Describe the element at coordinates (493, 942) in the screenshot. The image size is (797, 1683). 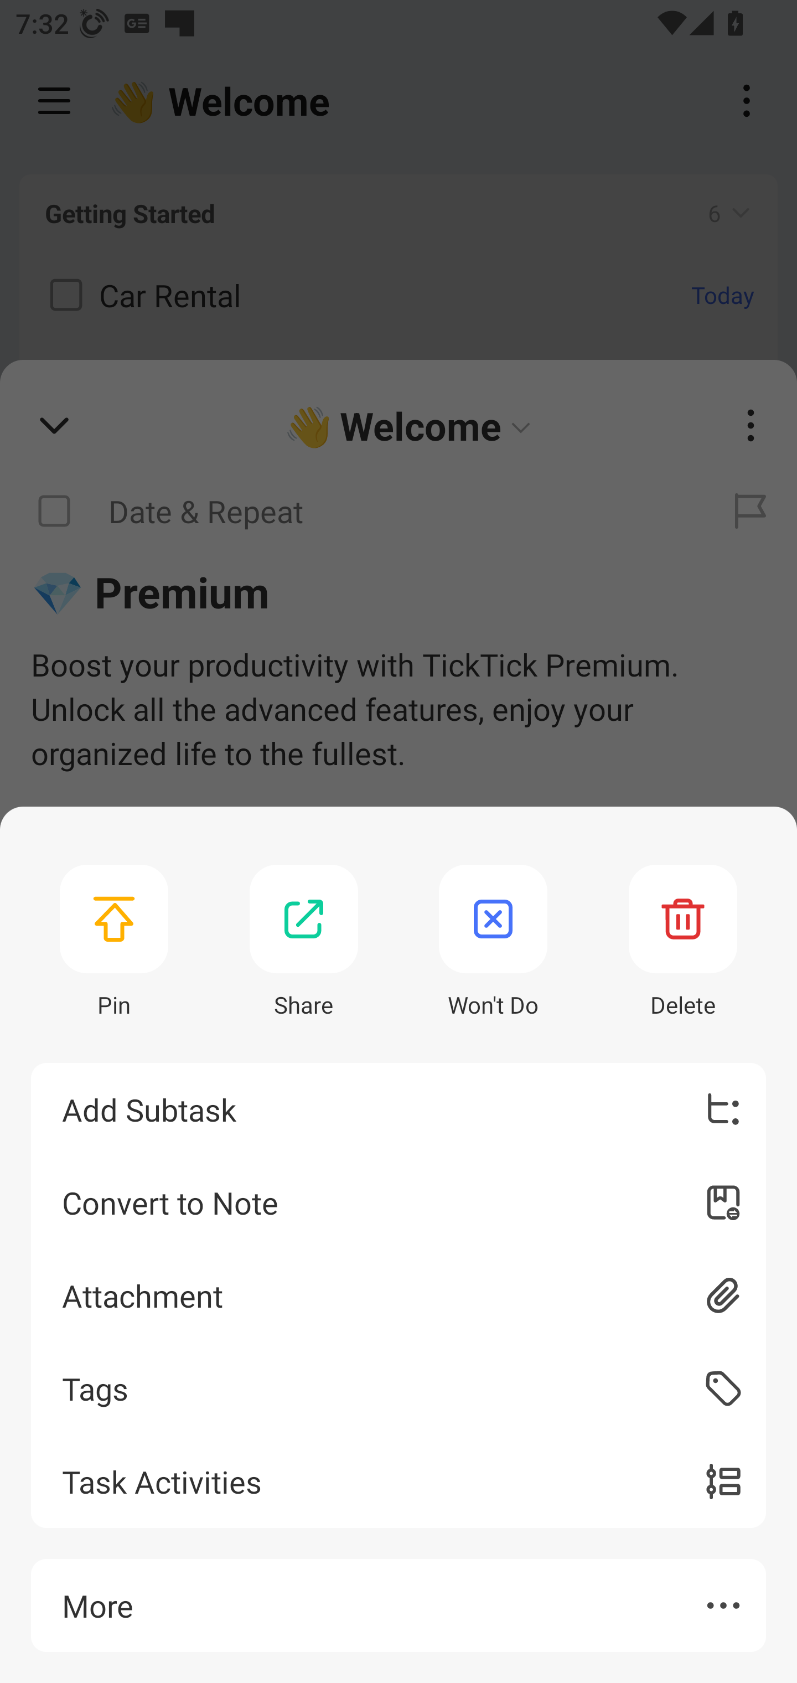
I see `Won't Do` at that location.